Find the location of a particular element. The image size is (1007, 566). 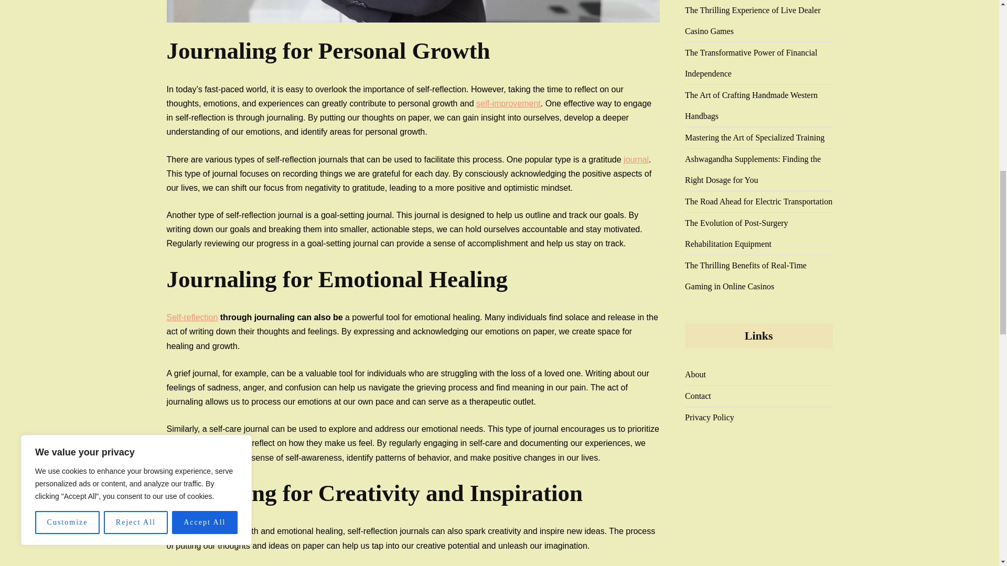

Self-reflection is located at coordinates (192, 318).